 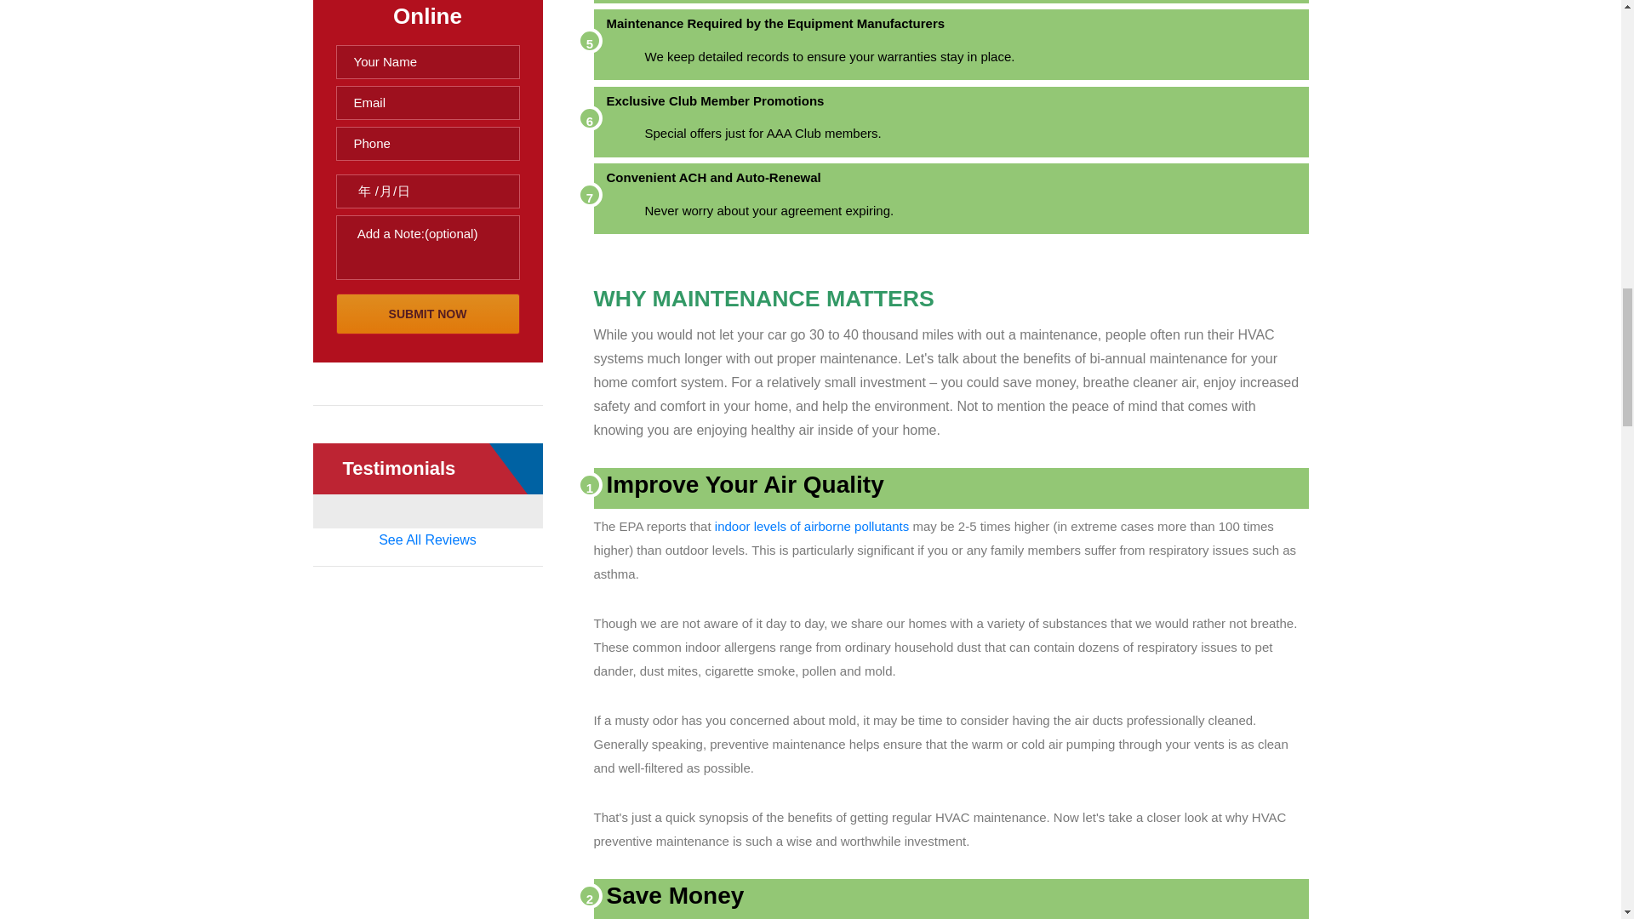 What do you see at coordinates (427, 539) in the screenshot?
I see `Customer Reviews` at bounding box center [427, 539].